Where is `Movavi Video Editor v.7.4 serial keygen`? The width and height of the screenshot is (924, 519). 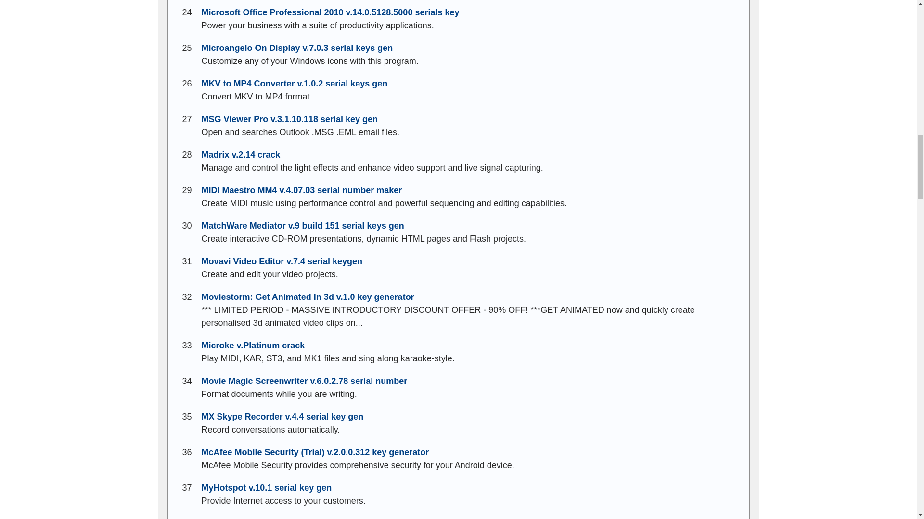 Movavi Video Editor v.7.4 serial keygen is located at coordinates (282, 261).